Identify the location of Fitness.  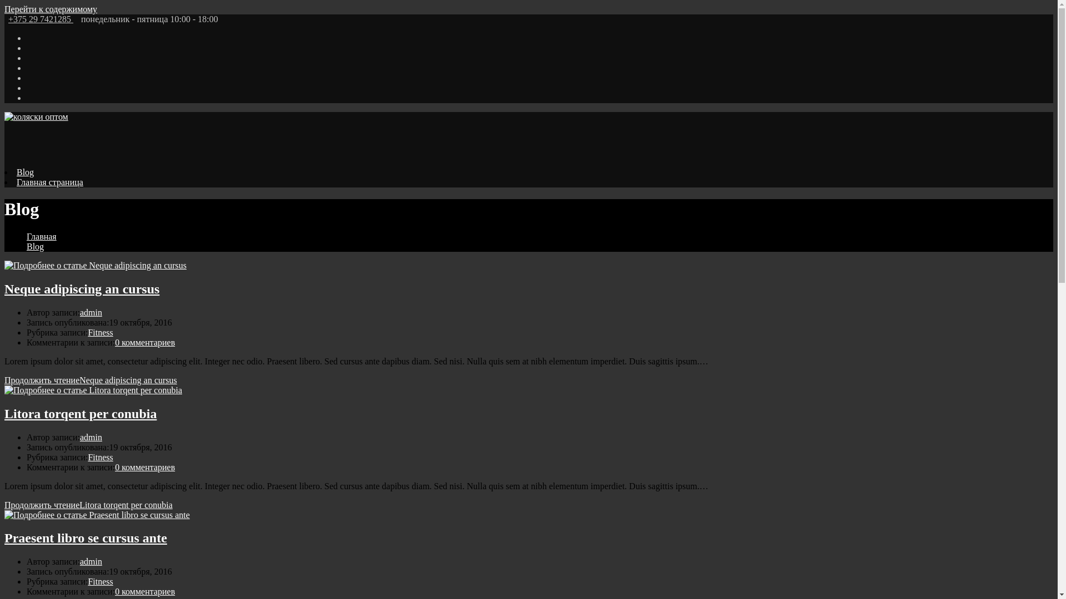
(100, 457).